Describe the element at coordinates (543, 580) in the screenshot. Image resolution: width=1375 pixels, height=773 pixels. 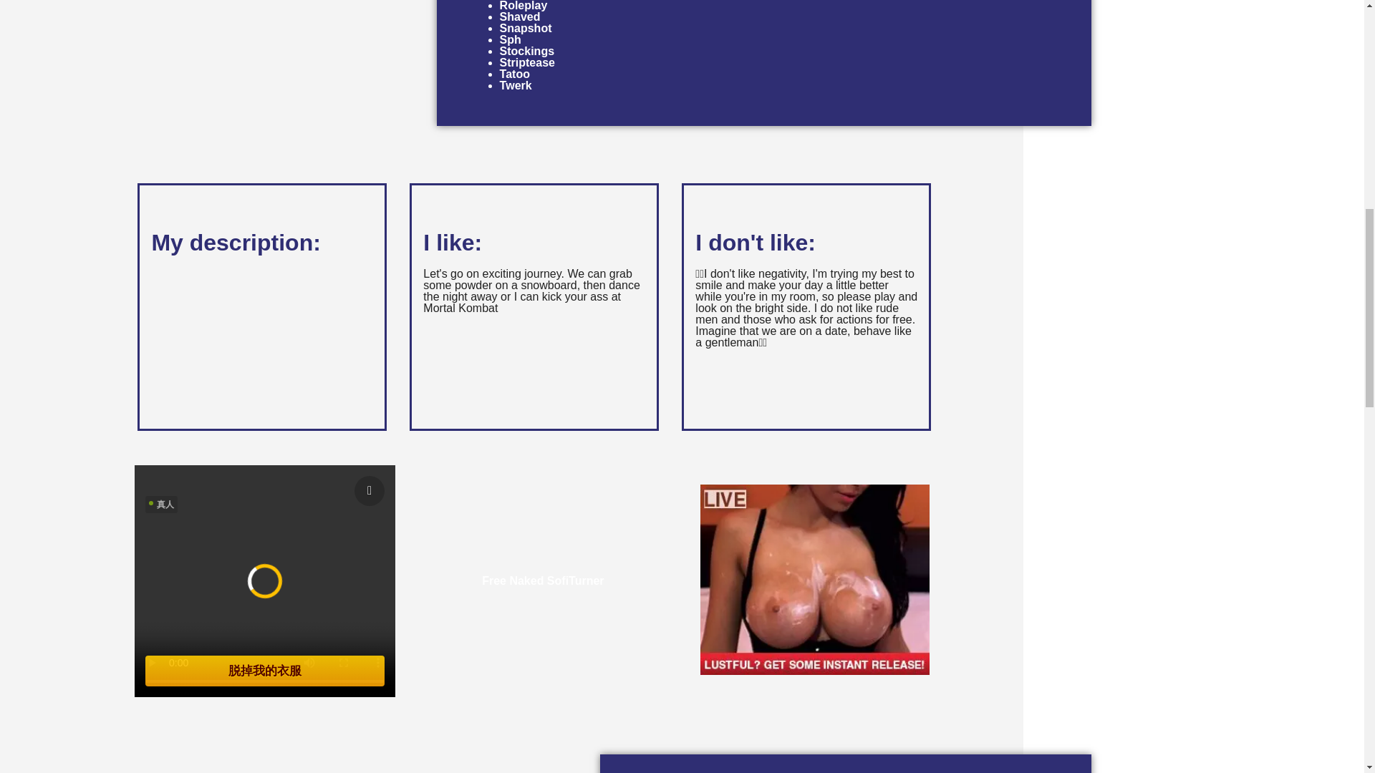
I see `Free Naked SofiTurner` at that location.